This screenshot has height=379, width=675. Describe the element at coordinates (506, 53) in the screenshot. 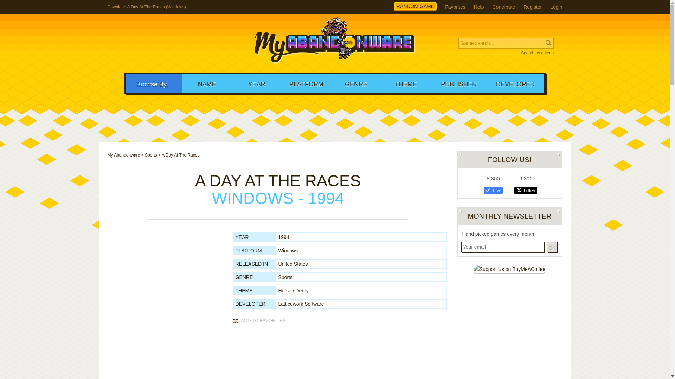

I see `Search by criteria` at that location.